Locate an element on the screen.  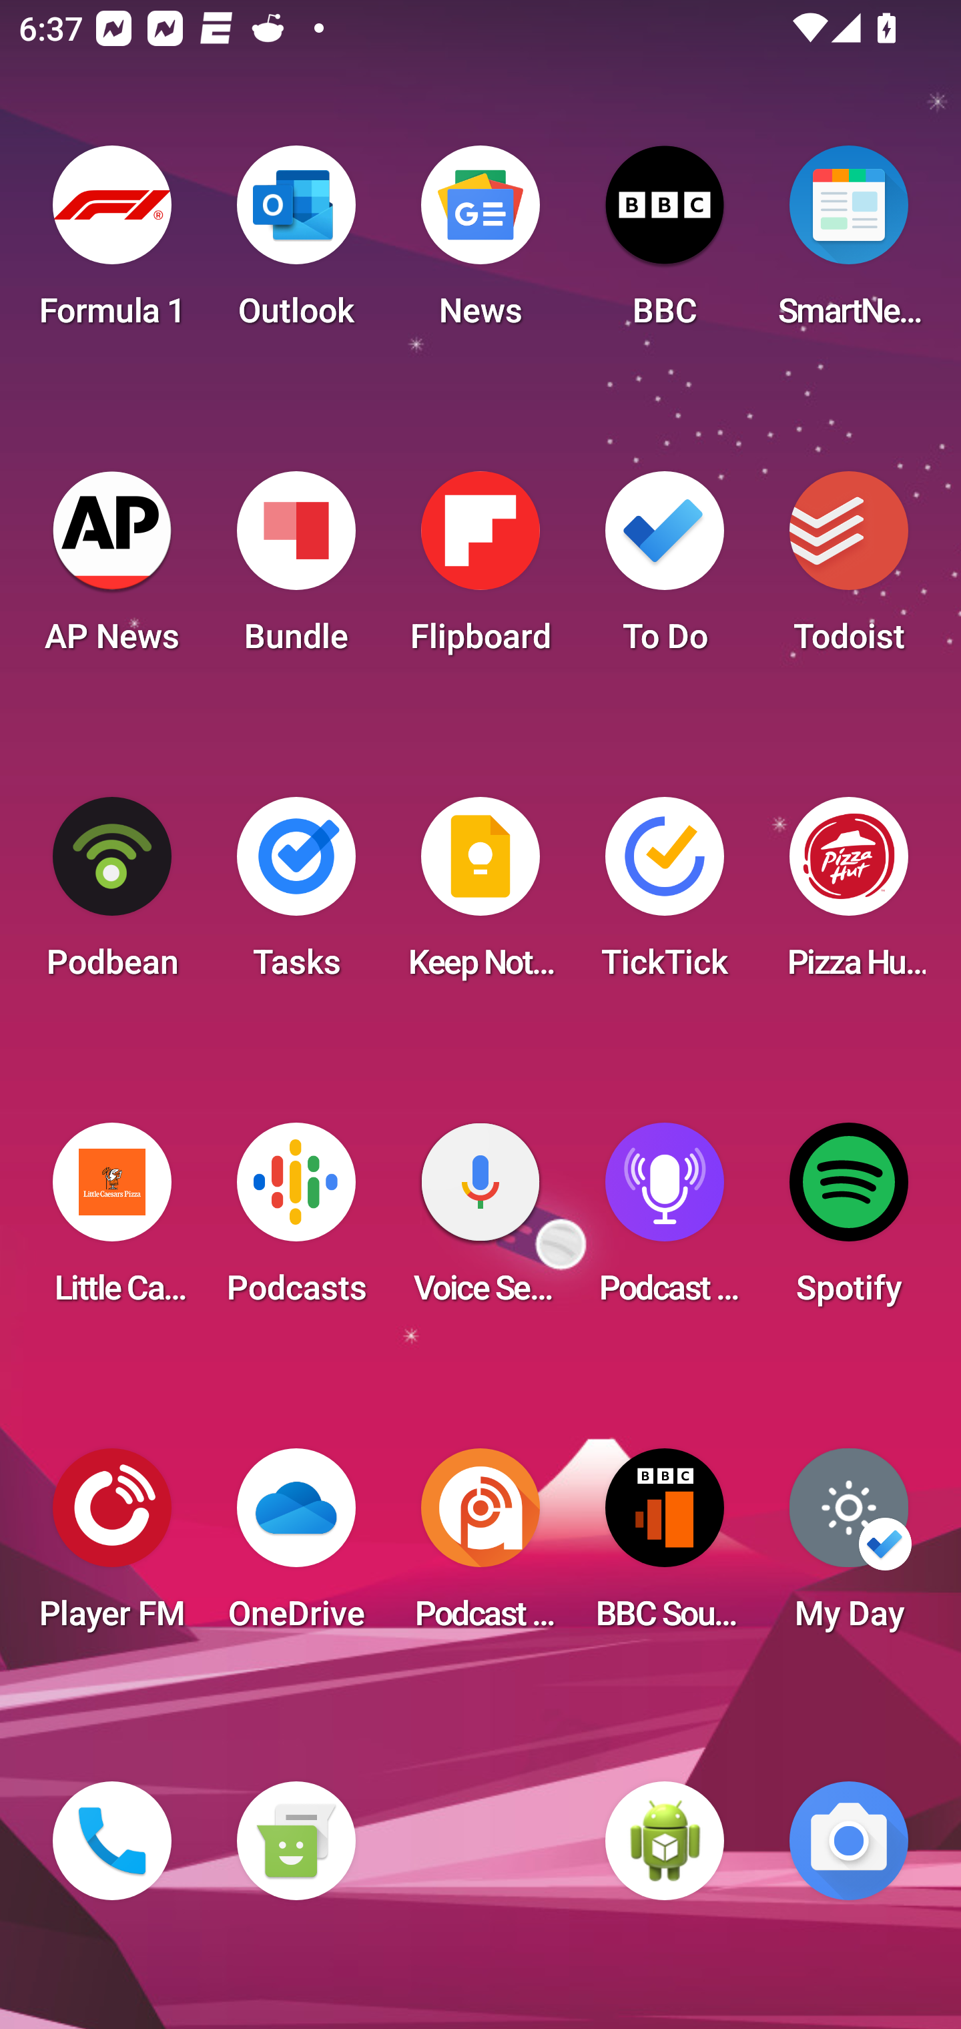
Messaging is located at coordinates (296, 1841).